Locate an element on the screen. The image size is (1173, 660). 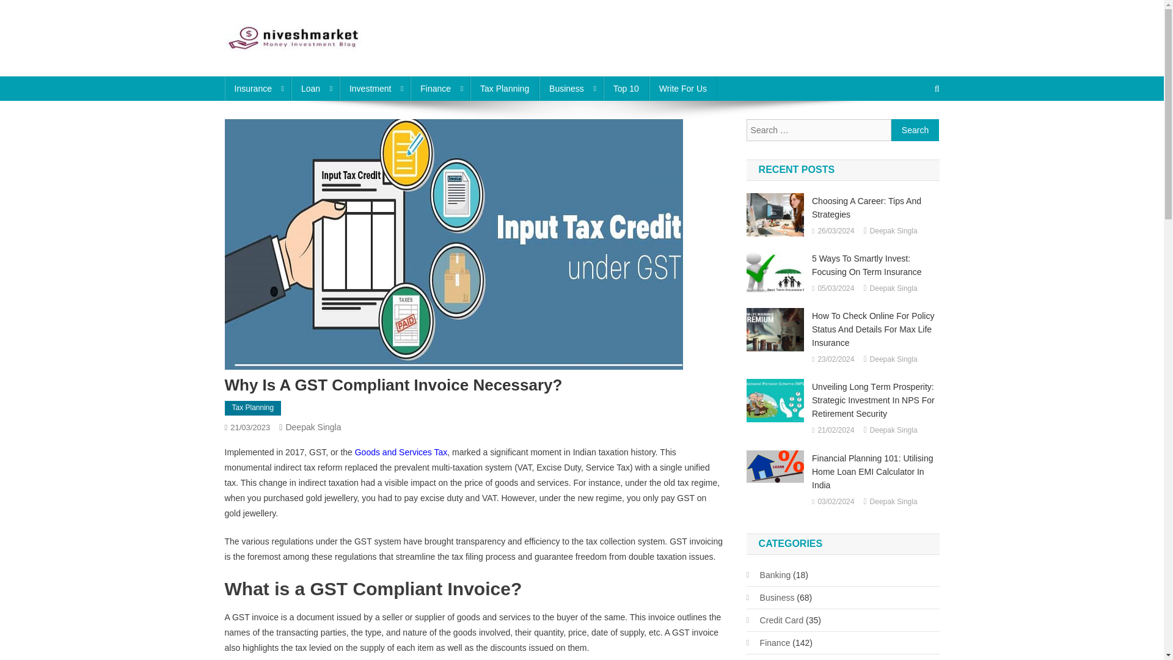
Investment is located at coordinates (375, 89).